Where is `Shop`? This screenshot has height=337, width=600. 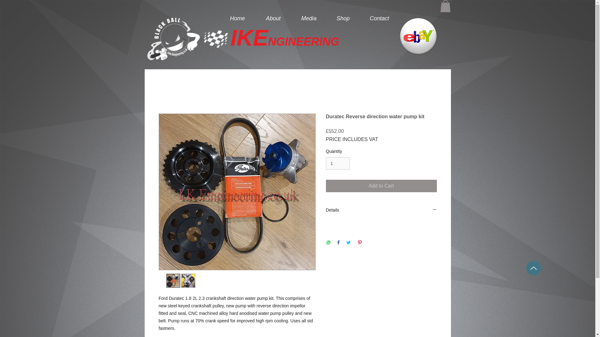
Shop is located at coordinates (343, 18).